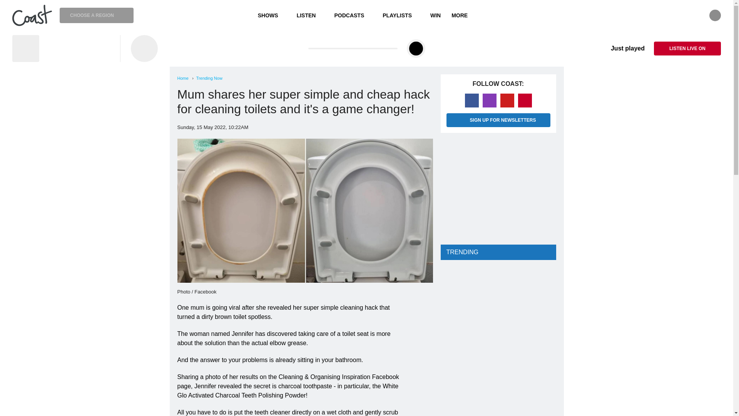 The width and height of the screenshot is (739, 416). What do you see at coordinates (97, 15) in the screenshot?
I see `CHOOSE A REGION` at bounding box center [97, 15].